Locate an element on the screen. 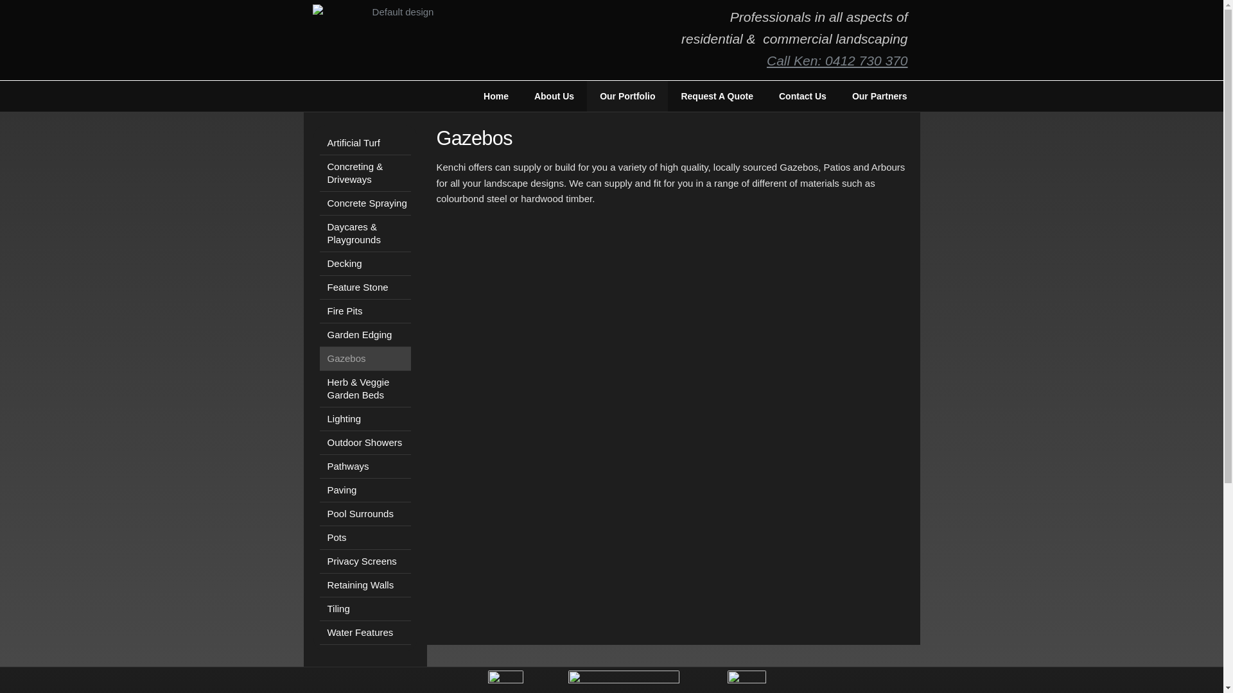 Image resolution: width=1233 pixels, height=693 pixels. Retaining Walls is located at coordinates (365, 585).